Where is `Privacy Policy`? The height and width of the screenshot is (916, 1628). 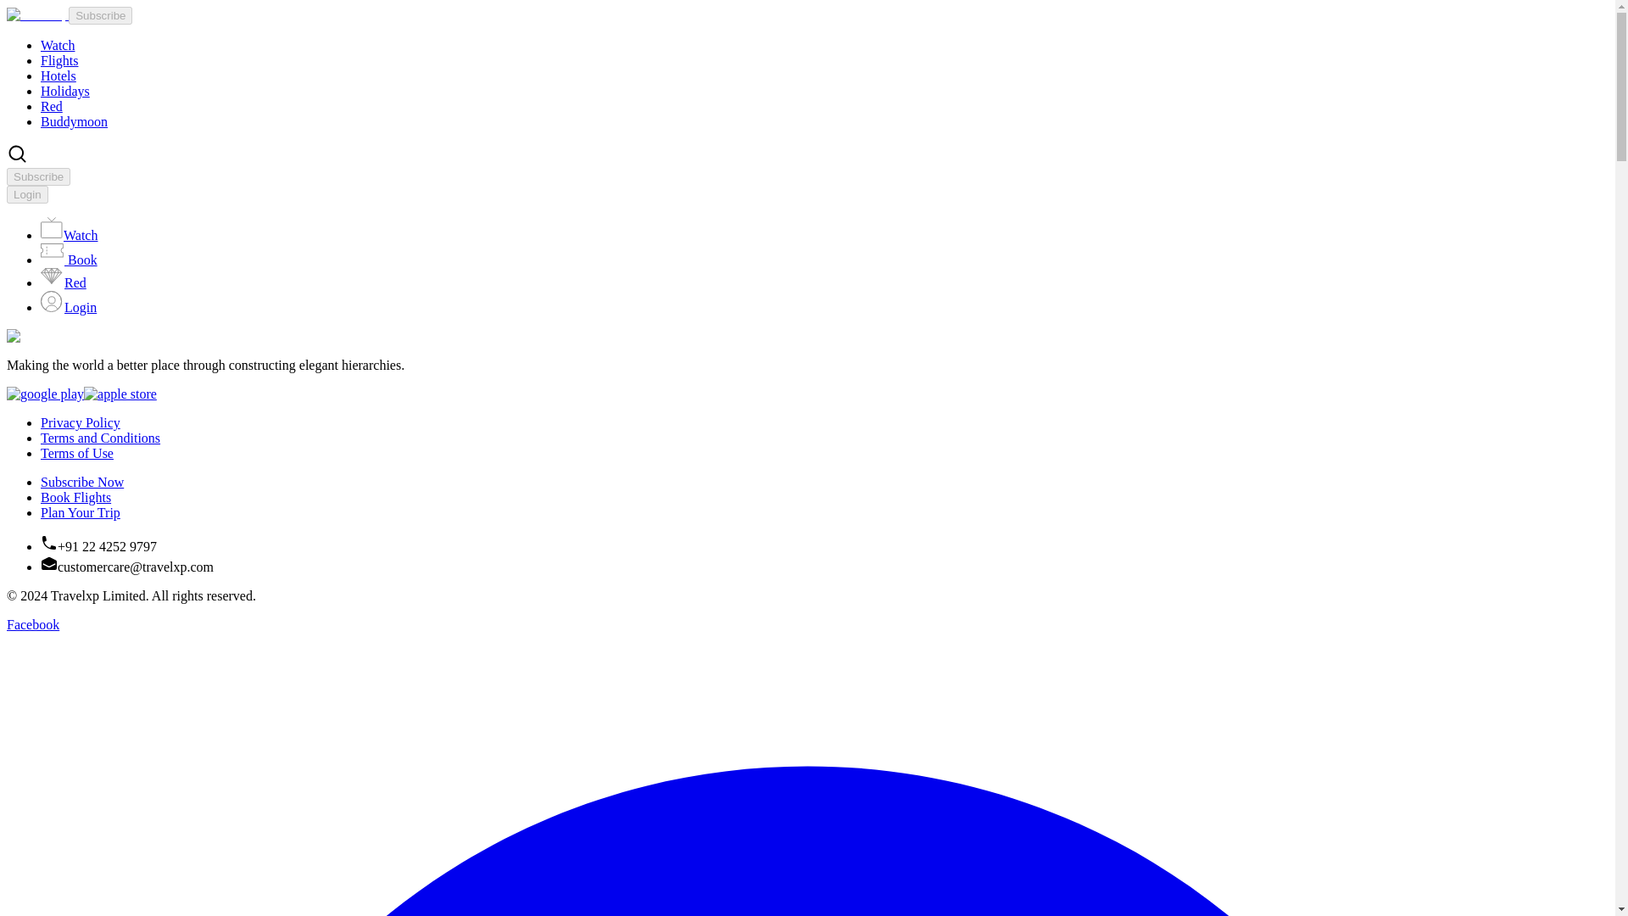
Privacy Policy is located at coordinates (81, 422).